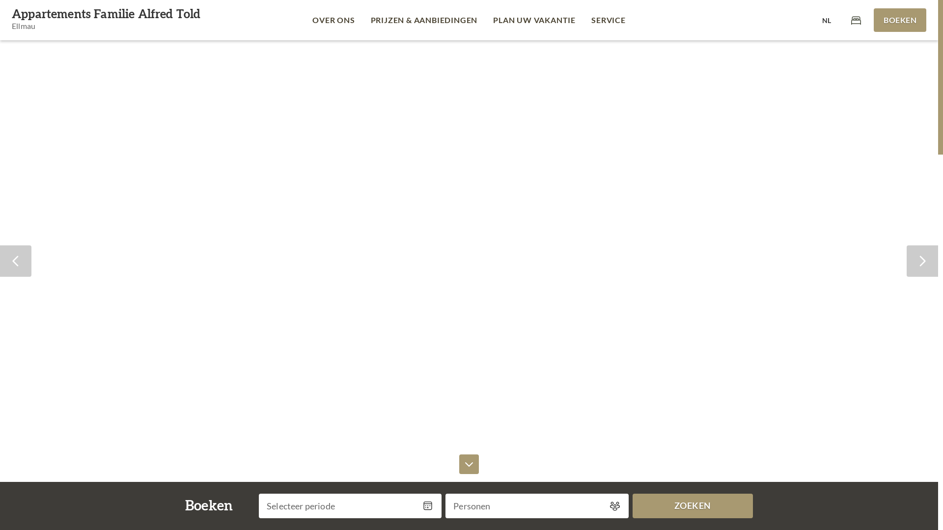 The height and width of the screenshot is (530, 943). I want to click on SERVICE, so click(609, 20).